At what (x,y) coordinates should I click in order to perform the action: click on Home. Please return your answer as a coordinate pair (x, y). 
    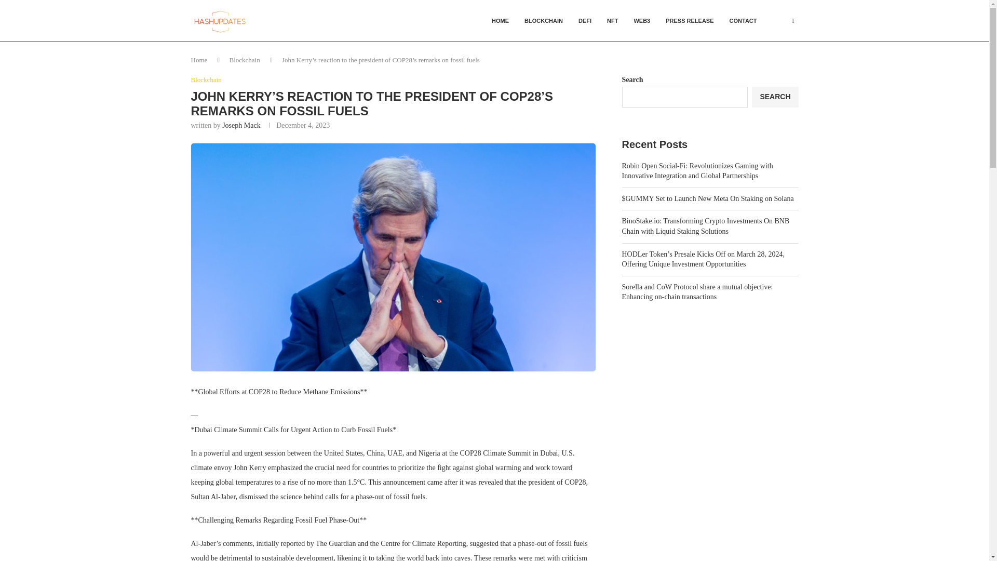
    Looking at the image, I should click on (199, 60).